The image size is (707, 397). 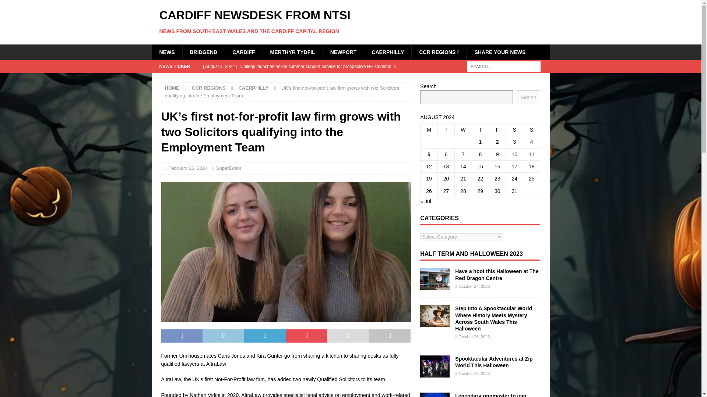 What do you see at coordinates (387, 52) in the screenshot?
I see `CAERPHILLY` at bounding box center [387, 52].